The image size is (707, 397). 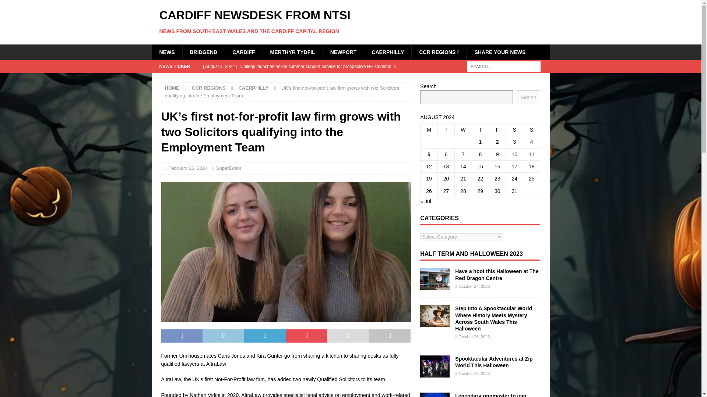 What do you see at coordinates (387, 52) in the screenshot?
I see `CAERPHILLY` at bounding box center [387, 52].